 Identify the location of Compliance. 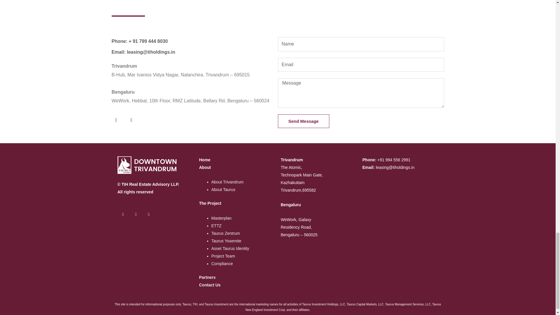
(222, 264).